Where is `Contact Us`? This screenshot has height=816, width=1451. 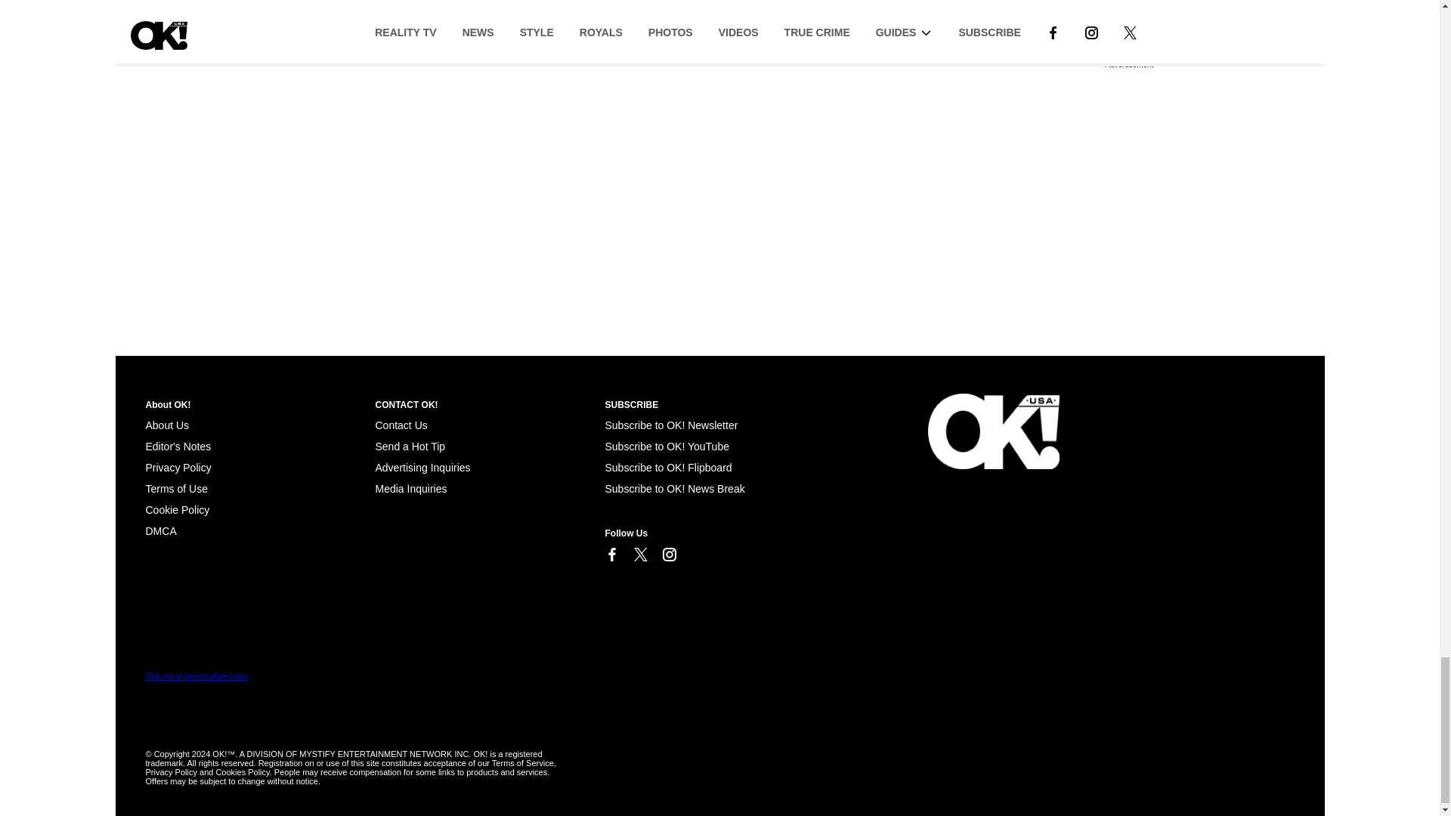
Contact Us is located at coordinates (401, 425).